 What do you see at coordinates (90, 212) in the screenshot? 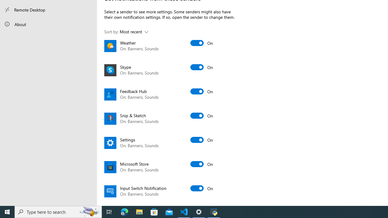
I see `Search highlights icon opens search home window` at bounding box center [90, 212].